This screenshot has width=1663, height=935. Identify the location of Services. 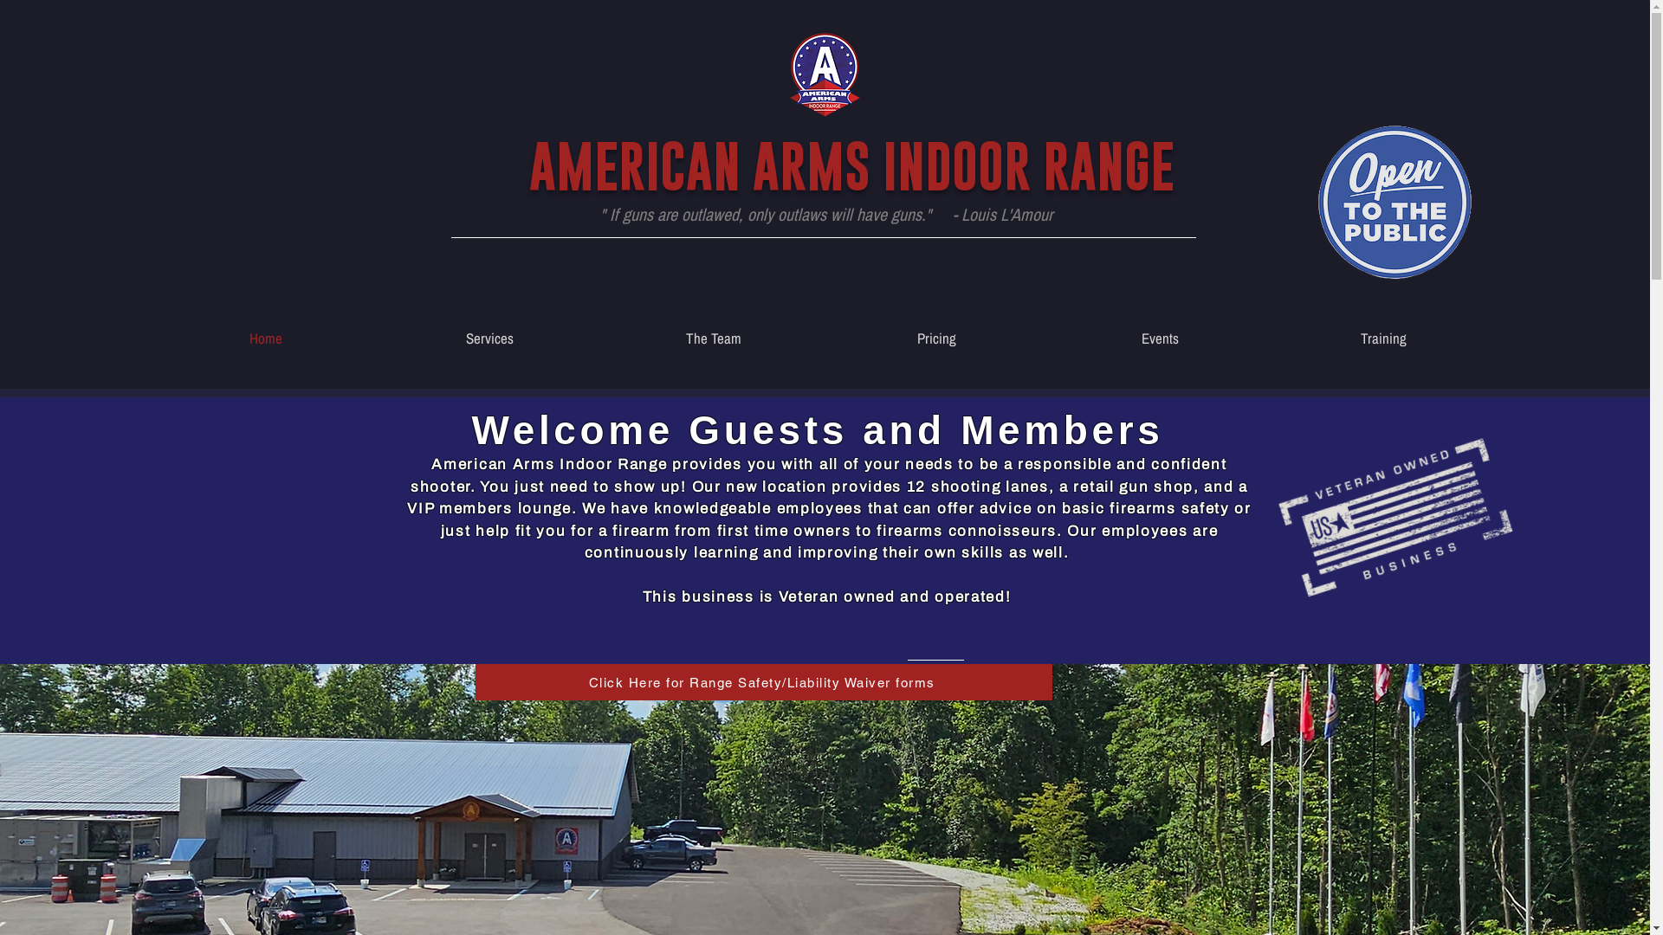
(489, 338).